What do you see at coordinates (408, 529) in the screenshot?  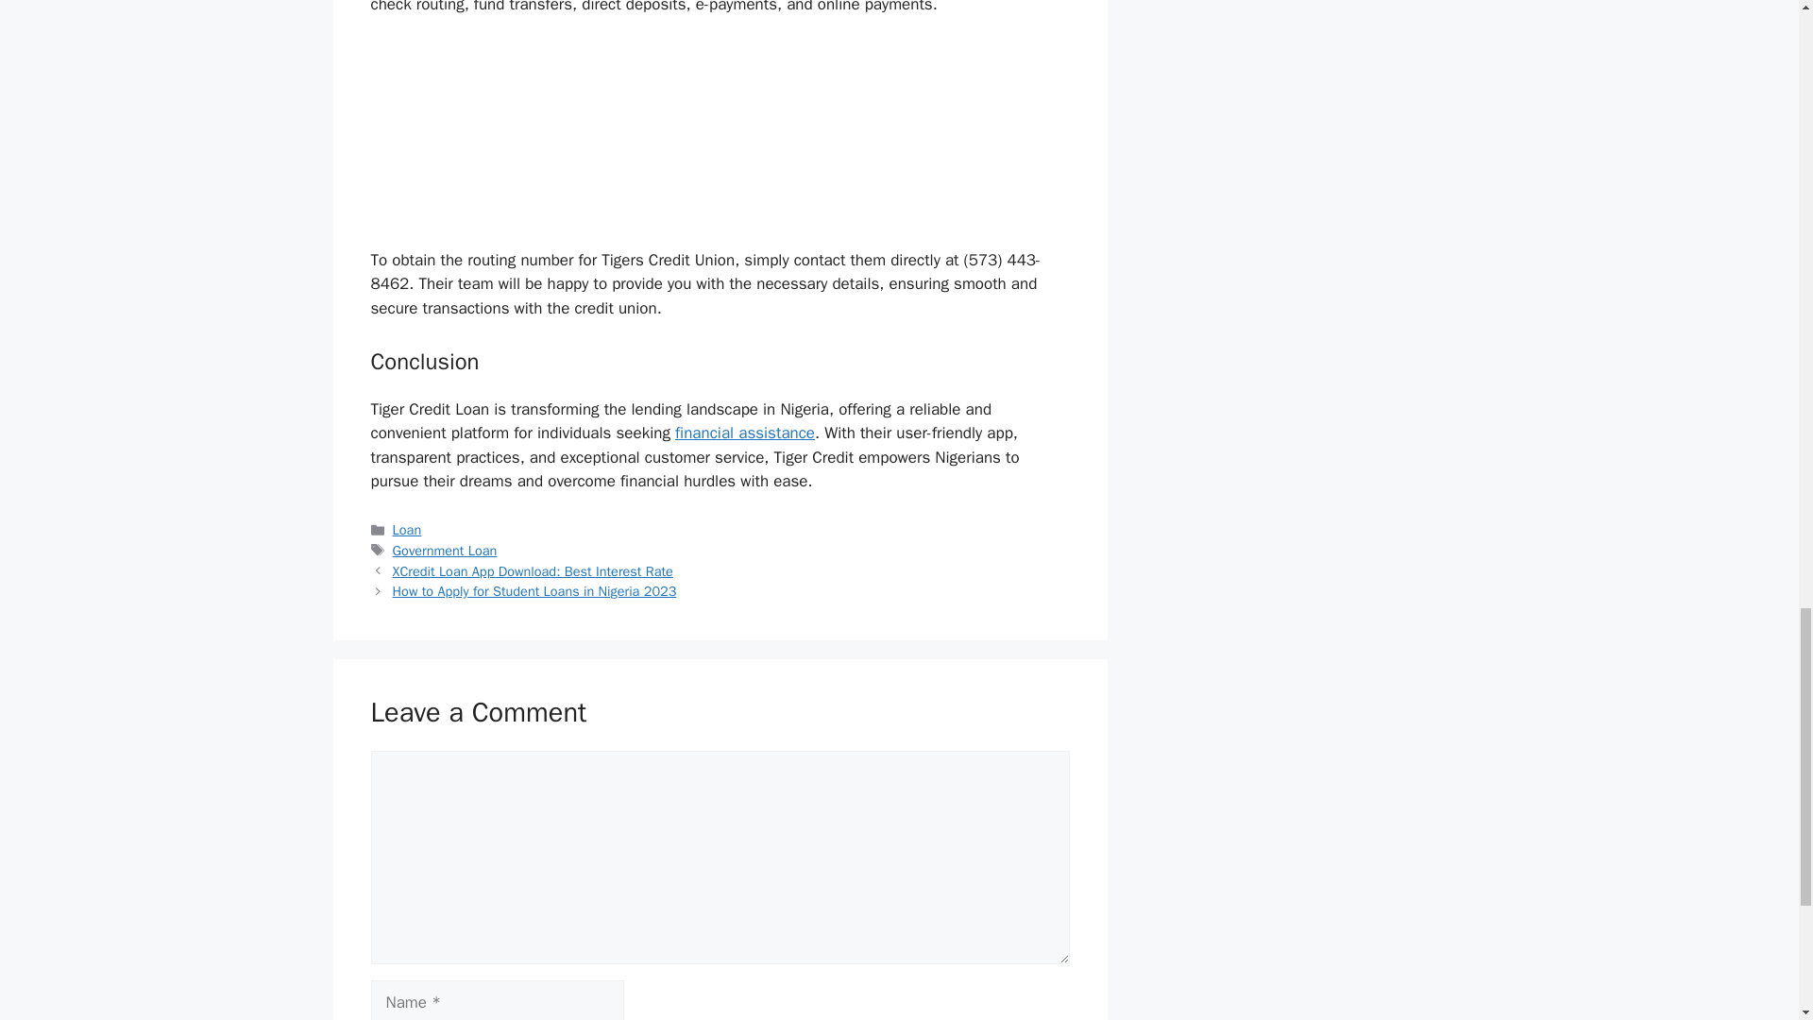 I see `Loan` at bounding box center [408, 529].